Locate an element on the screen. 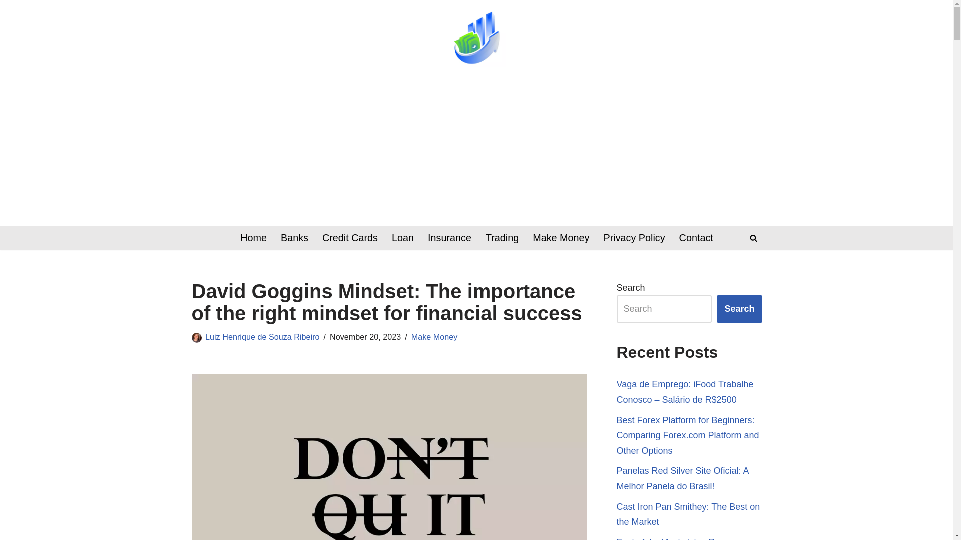 The image size is (961, 540). Skip to content is located at coordinates (8, 21).